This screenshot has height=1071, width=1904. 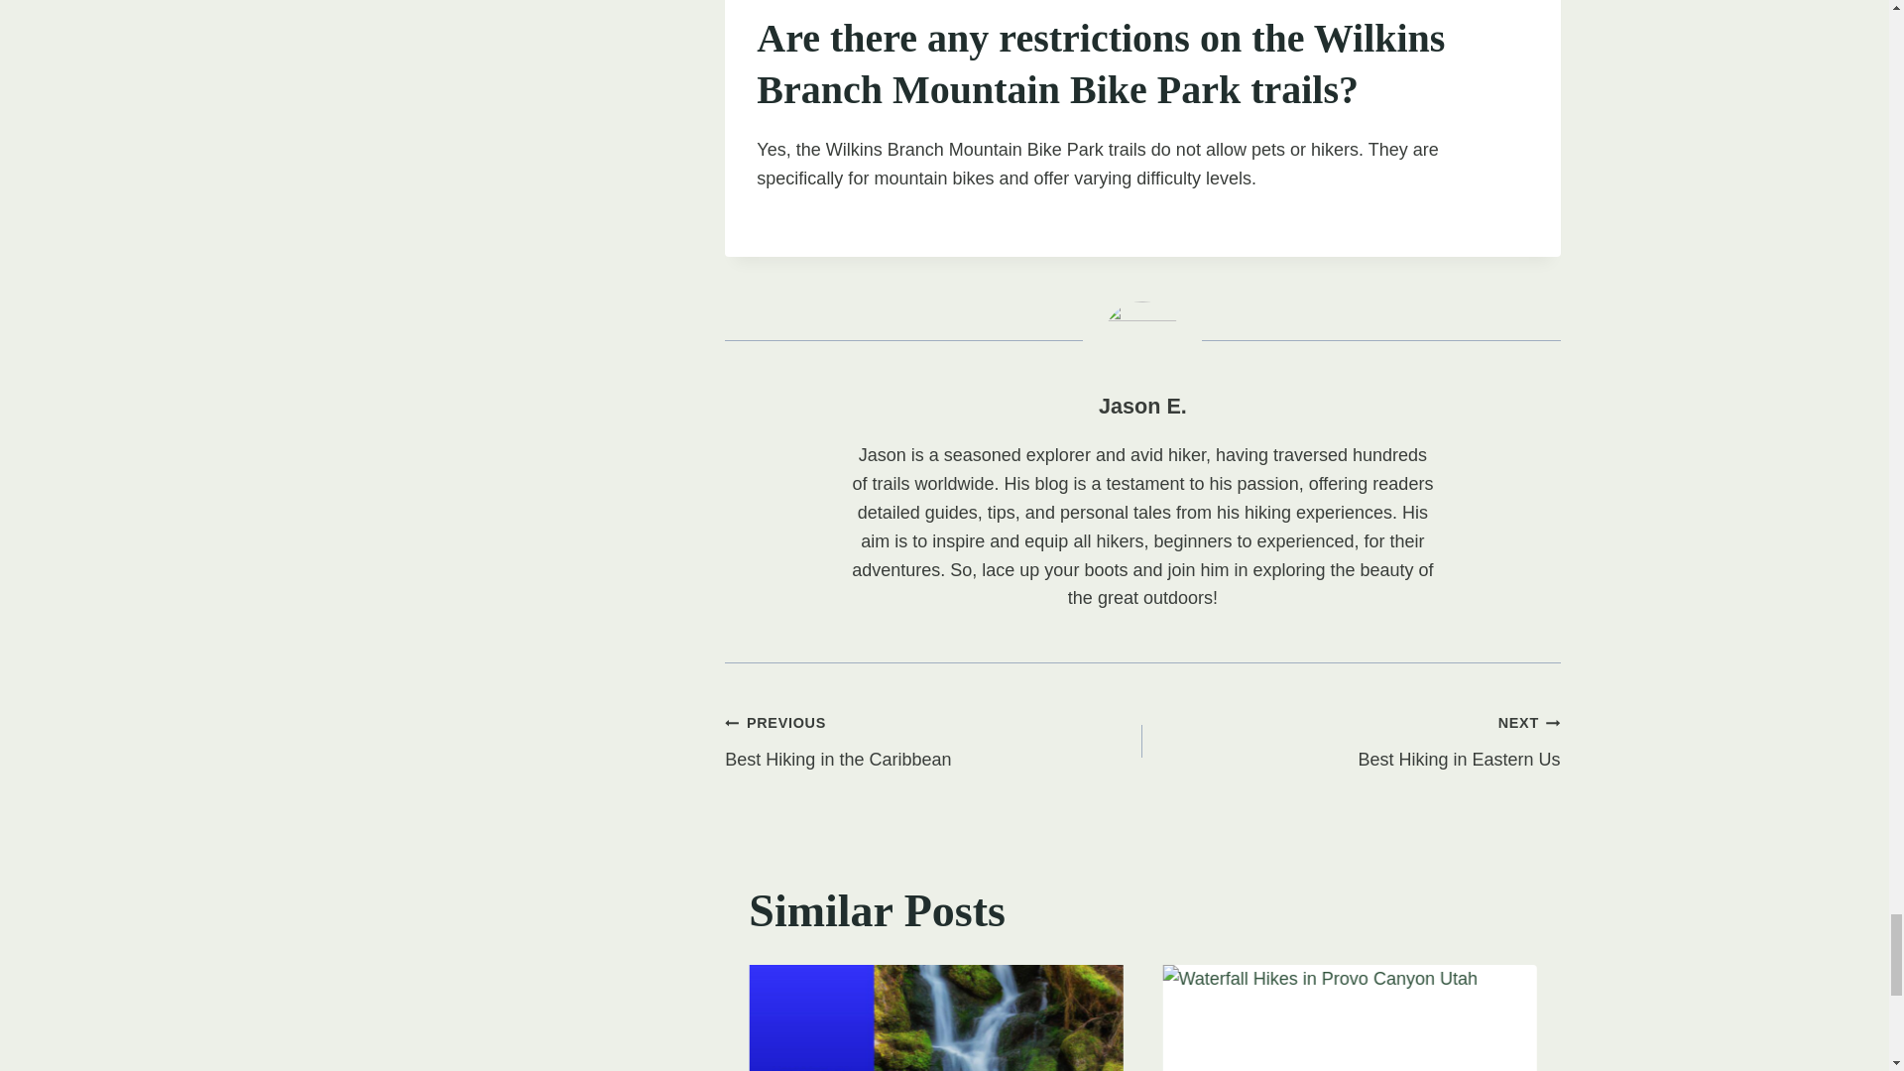 What do you see at coordinates (1351, 740) in the screenshot?
I see `Jason E.` at bounding box center [1351, 740].